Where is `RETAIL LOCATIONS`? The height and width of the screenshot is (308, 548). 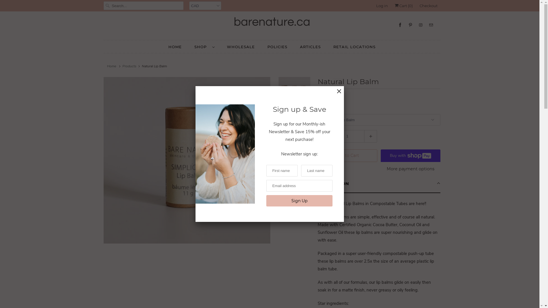 RETAIL LOCATIONS is located at coordinates (354, 47).